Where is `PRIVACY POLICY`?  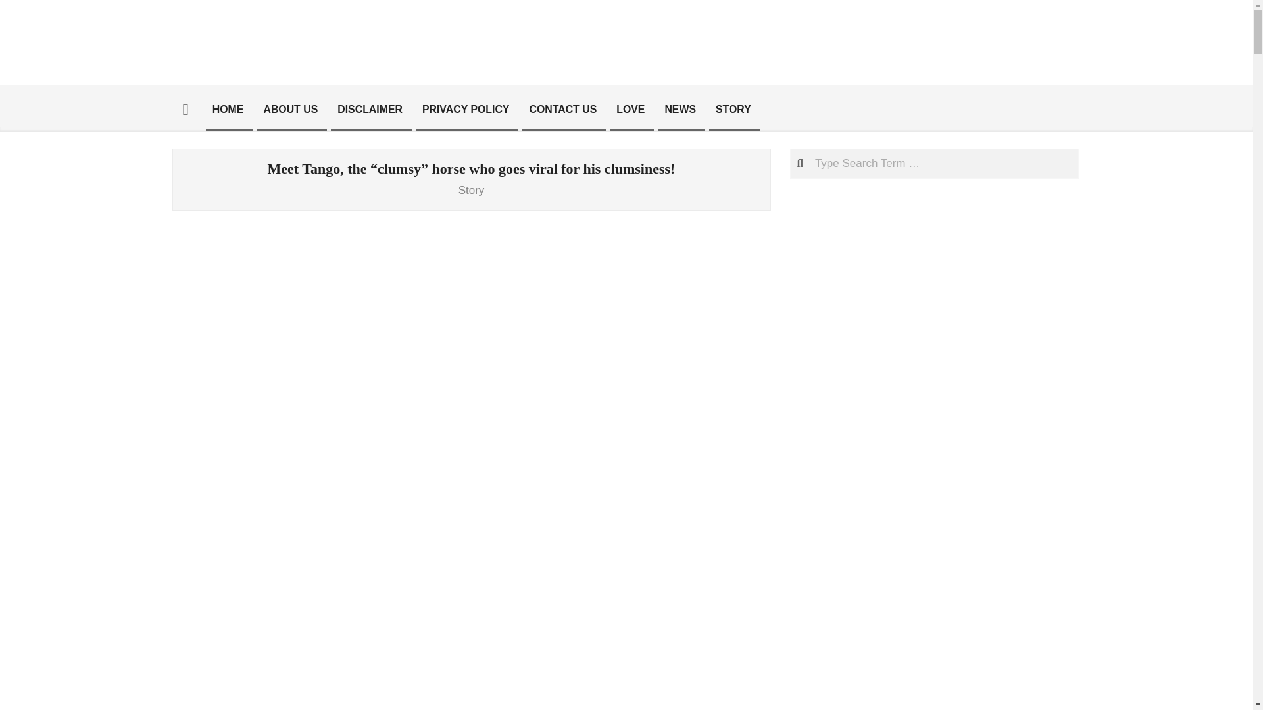 PRIVACY POLICY is located at coordinates (466, 109).